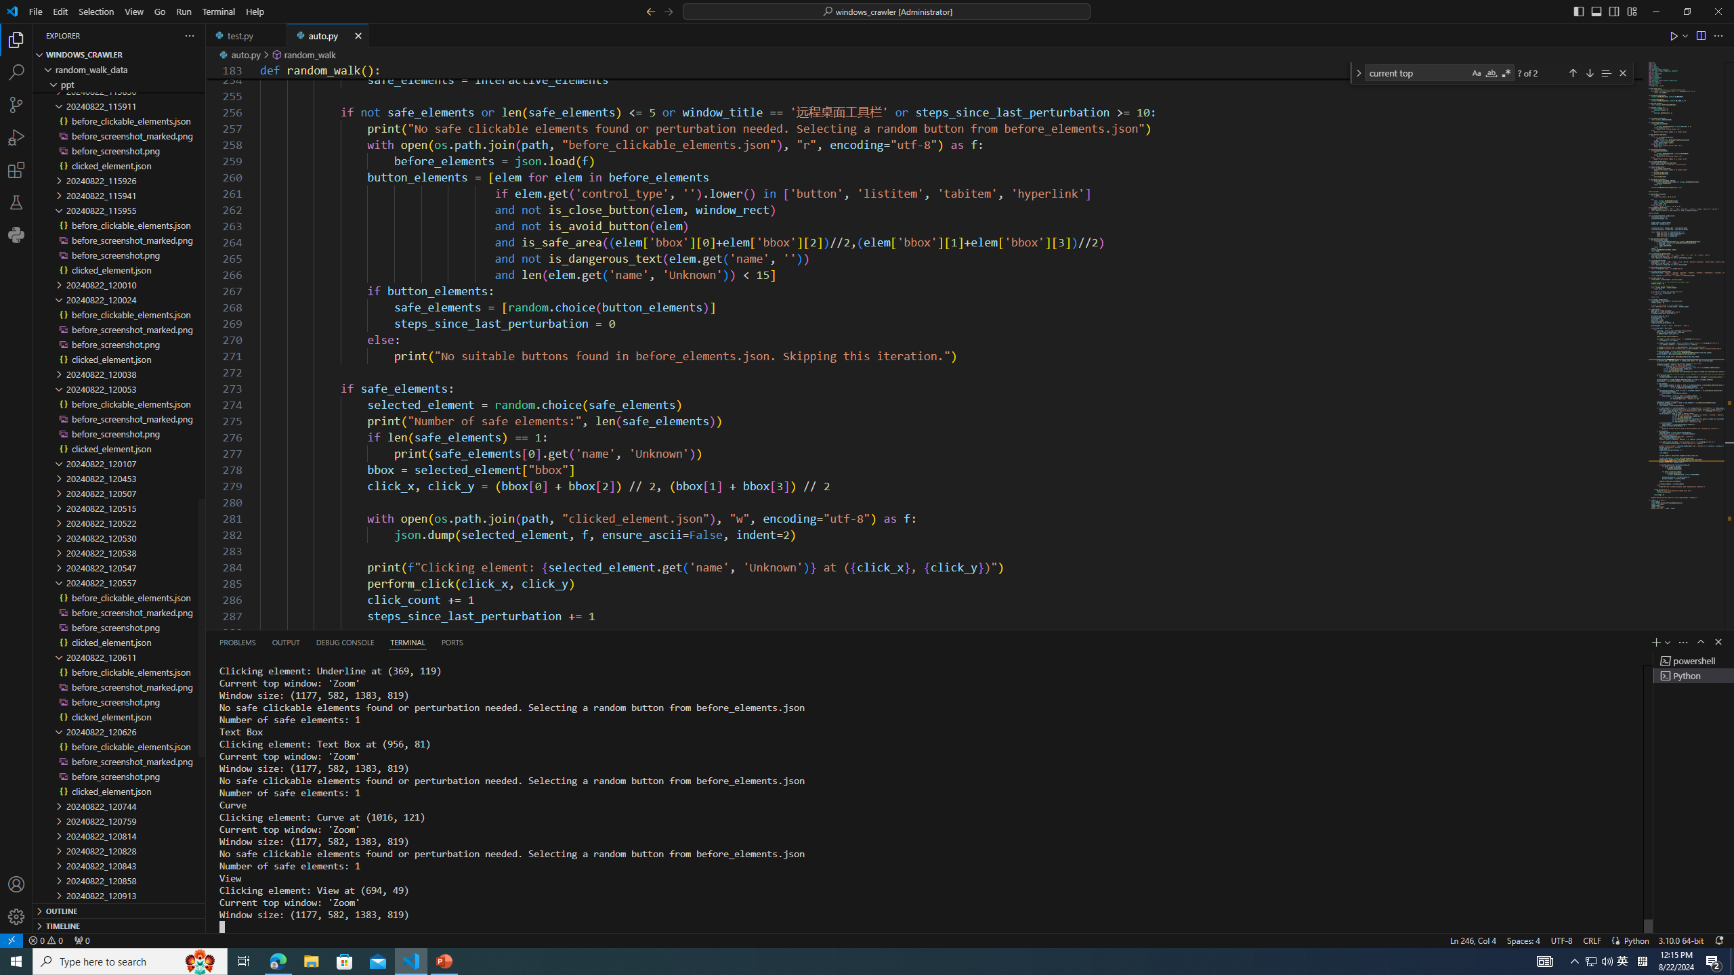 The image size is (1734, 975). I want to click on Next Match (Enter), so click(1589, 73).